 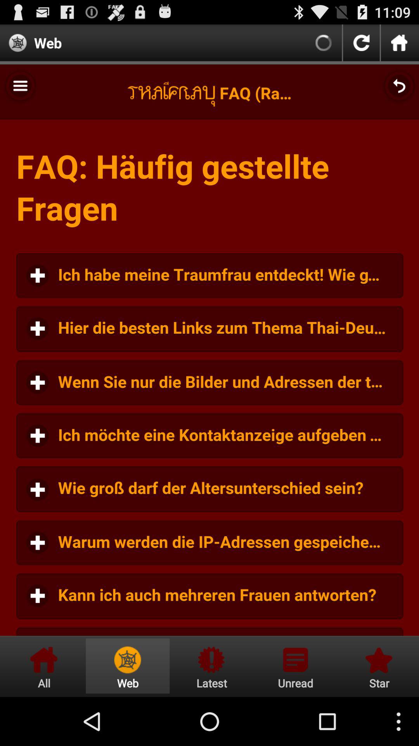 What do you see at coordinates (295, 666) in the screenshot?
I see `view unread items` at bounding box center [295, 666].